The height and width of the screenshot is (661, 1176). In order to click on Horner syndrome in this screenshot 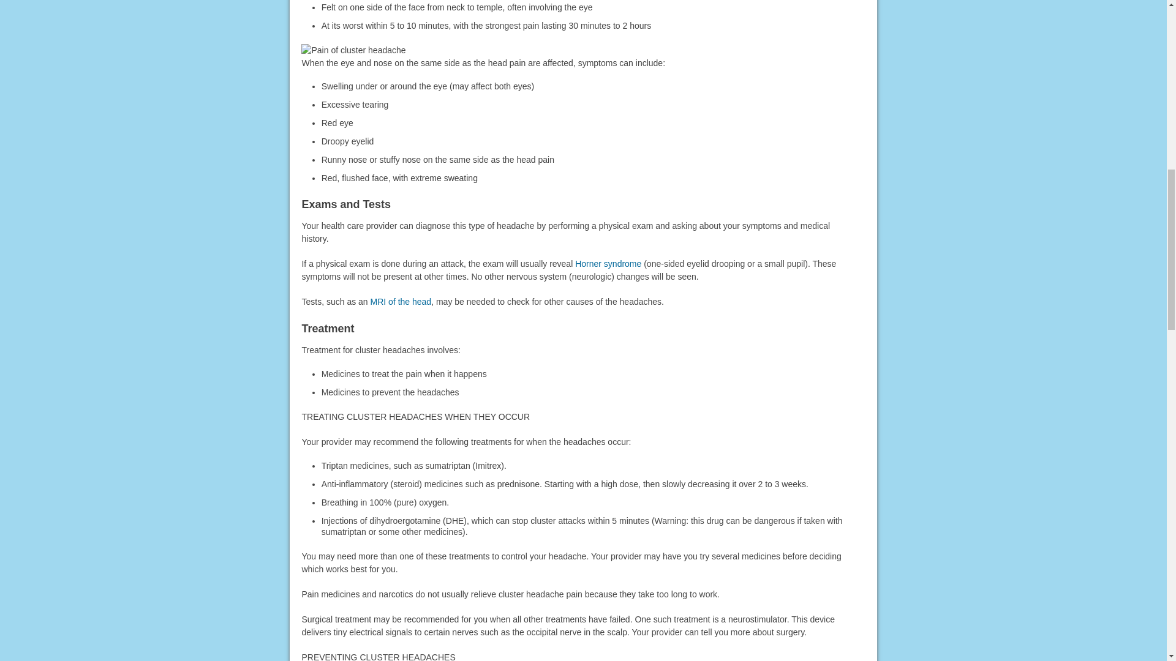, I will do `click(608, 263)`.